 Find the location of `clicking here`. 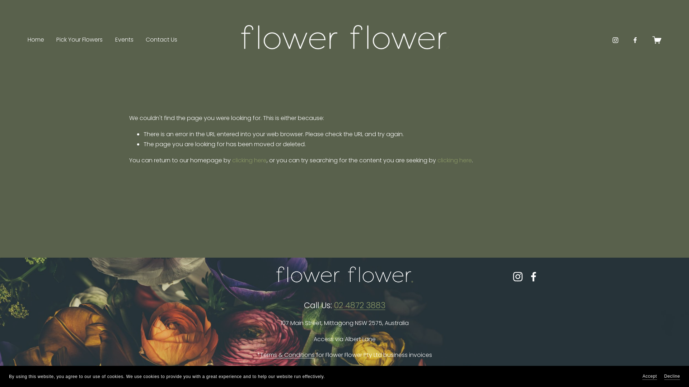

clicking here is located at coordinates (249, 161).